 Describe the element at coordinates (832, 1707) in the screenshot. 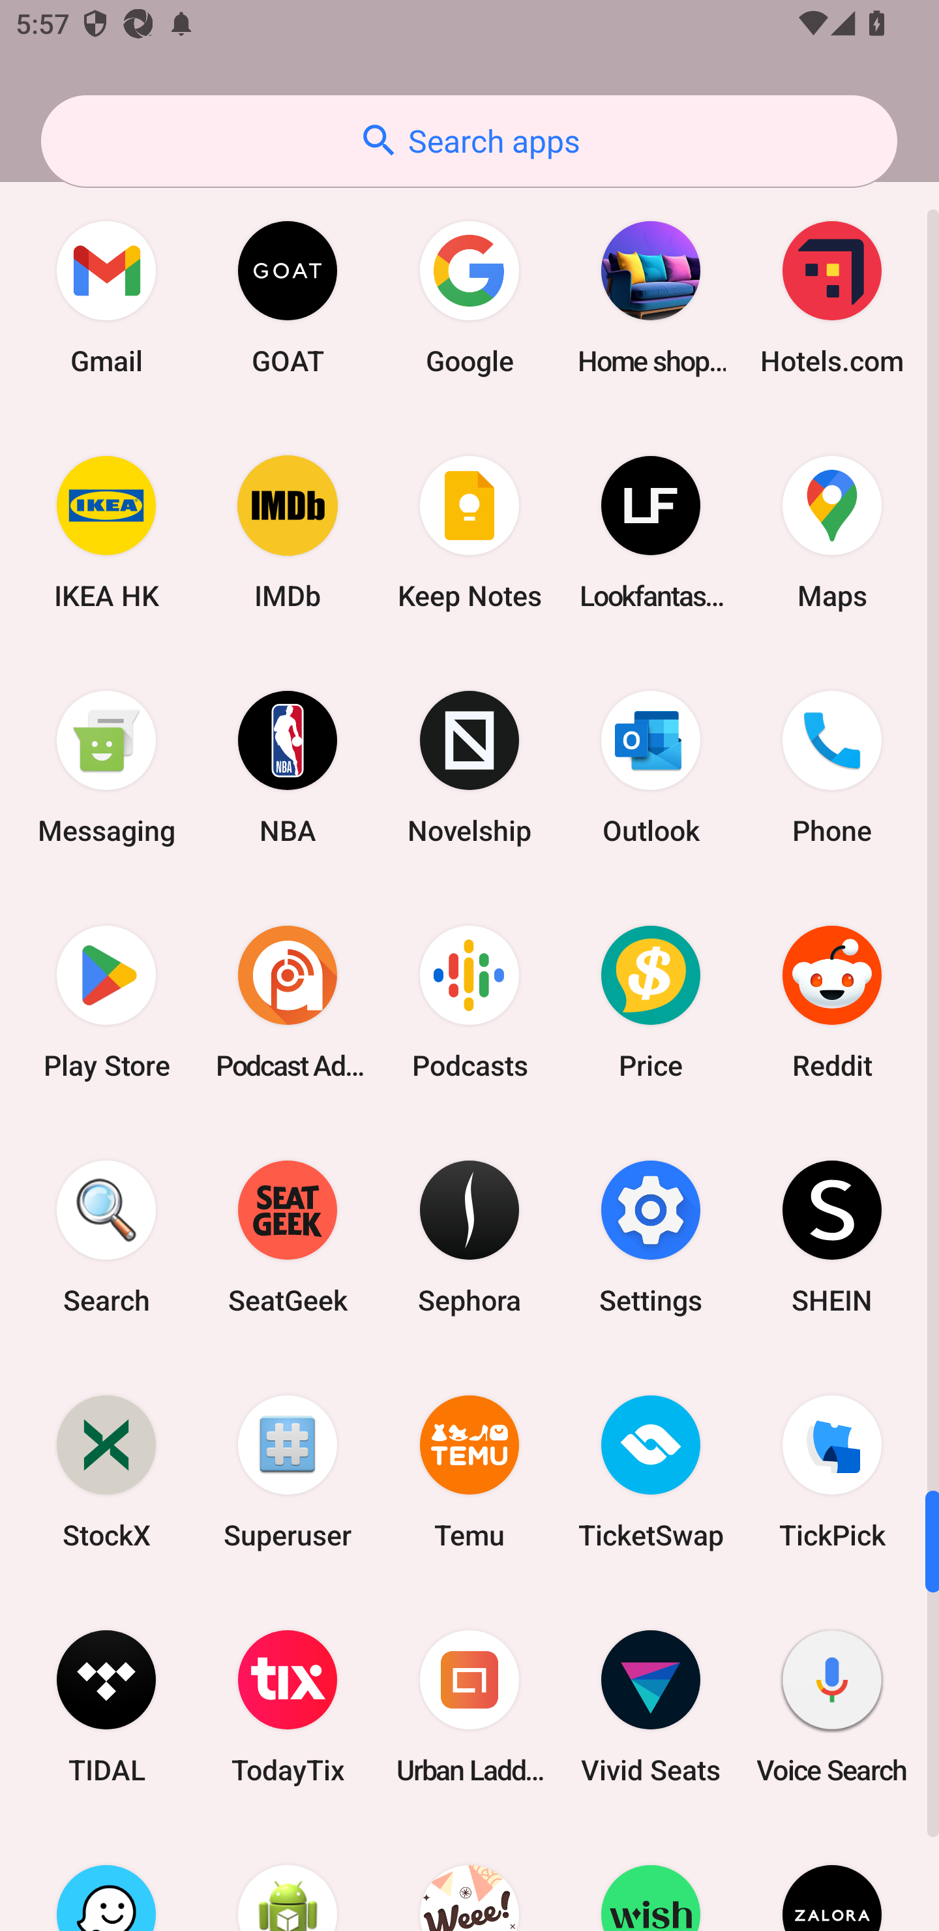

I see `Voice Search` at that location.